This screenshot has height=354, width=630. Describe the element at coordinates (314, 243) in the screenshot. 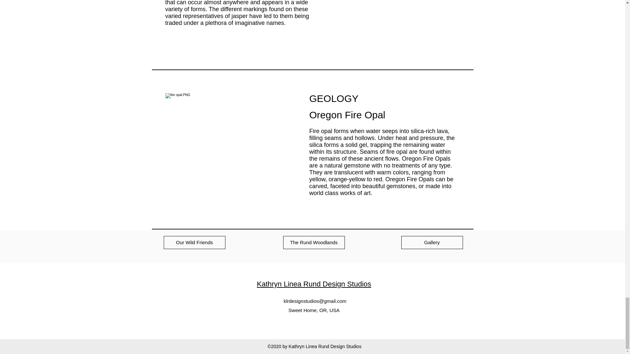

I see `The Rund Woodlands` at that location.